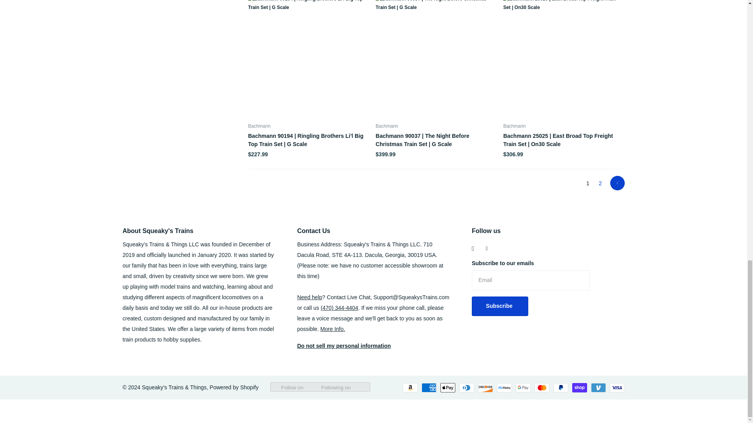 The height and width of the screenshot is (423, 753). I want to click on Do not sell my personal information, so click(344, 345).